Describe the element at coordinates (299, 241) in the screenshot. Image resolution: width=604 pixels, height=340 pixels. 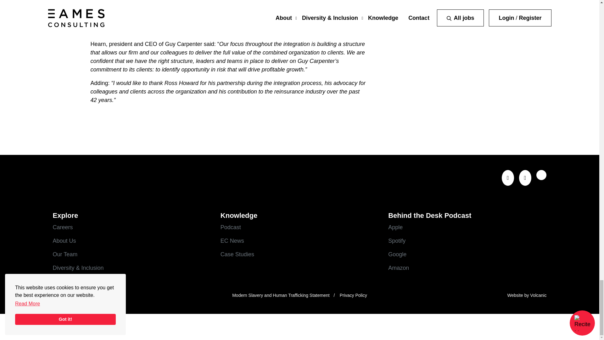
I see `EC News` at that location.